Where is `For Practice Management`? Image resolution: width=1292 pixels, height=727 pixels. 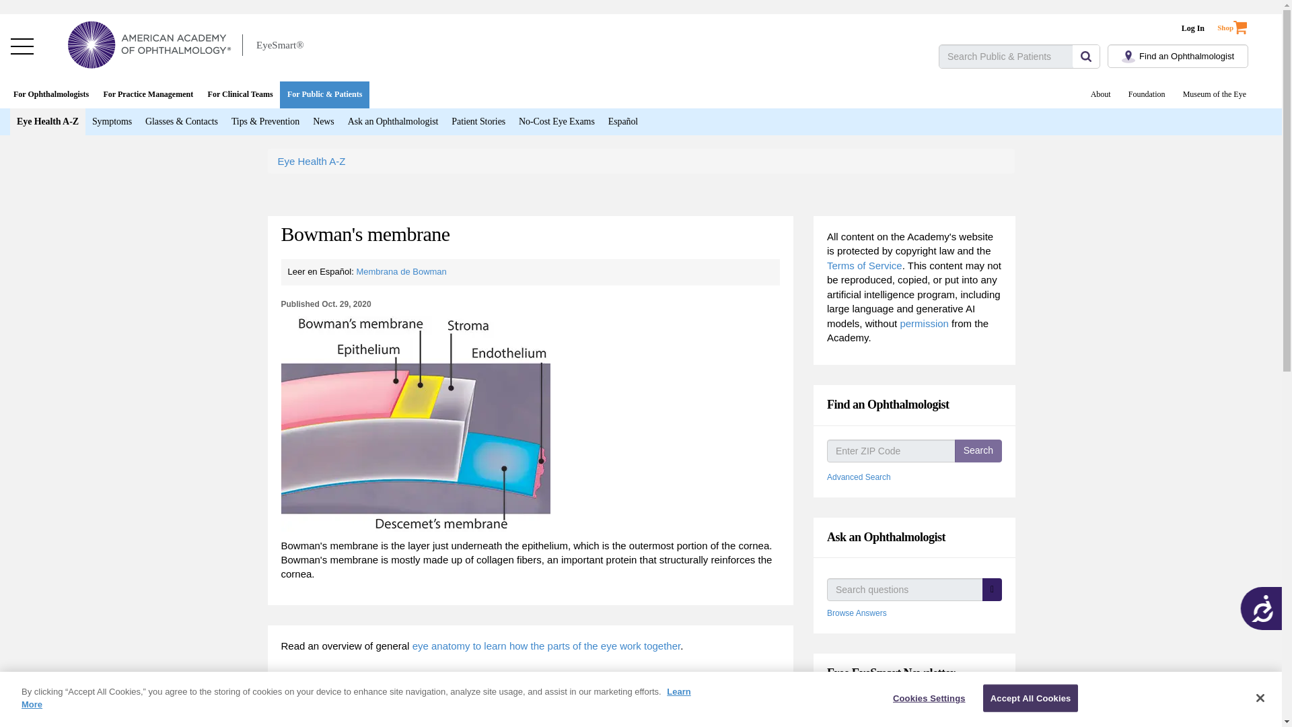 For Practice Management is located at coordinates (148, 94).